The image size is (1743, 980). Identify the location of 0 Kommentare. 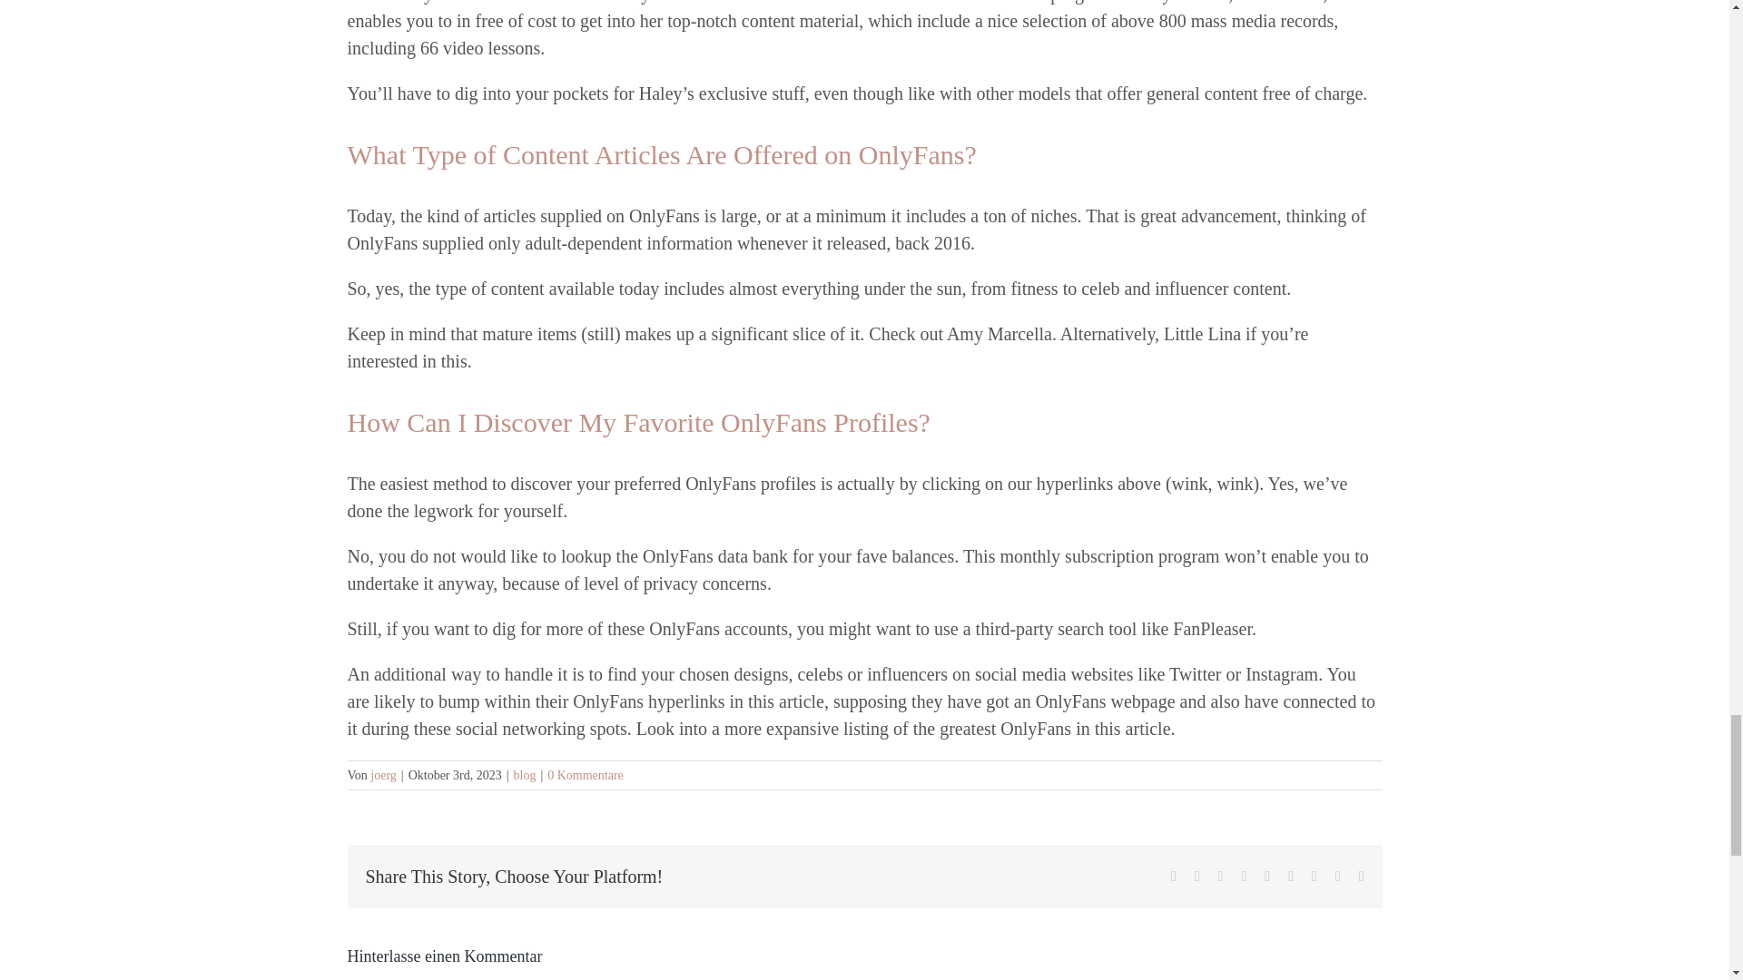
(585, 775).